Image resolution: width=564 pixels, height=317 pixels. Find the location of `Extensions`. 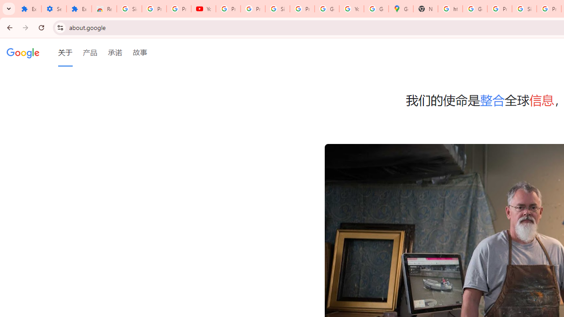

Extensions is located at coordinates (29, 9).